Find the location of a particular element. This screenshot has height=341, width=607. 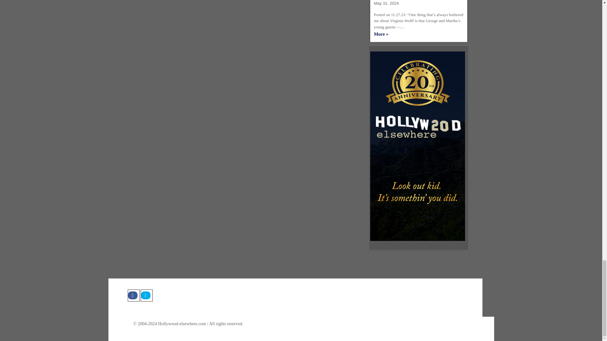

Facebook is located at coordinates (133, 295).